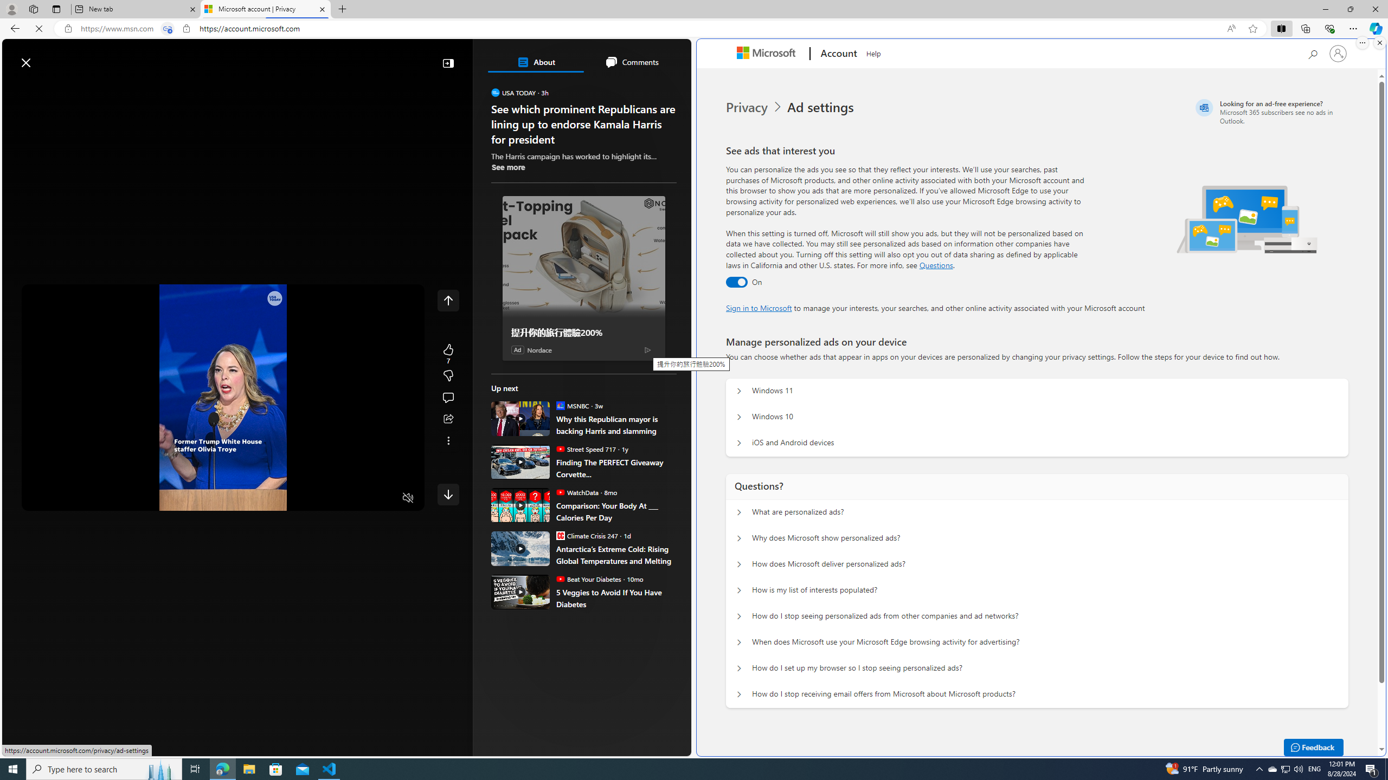  What do you see at coordinates (587, 535) in the screenshot?
I see `Climate Crisis 247 Climate Crisis 247` at bounding box center [587, 535].